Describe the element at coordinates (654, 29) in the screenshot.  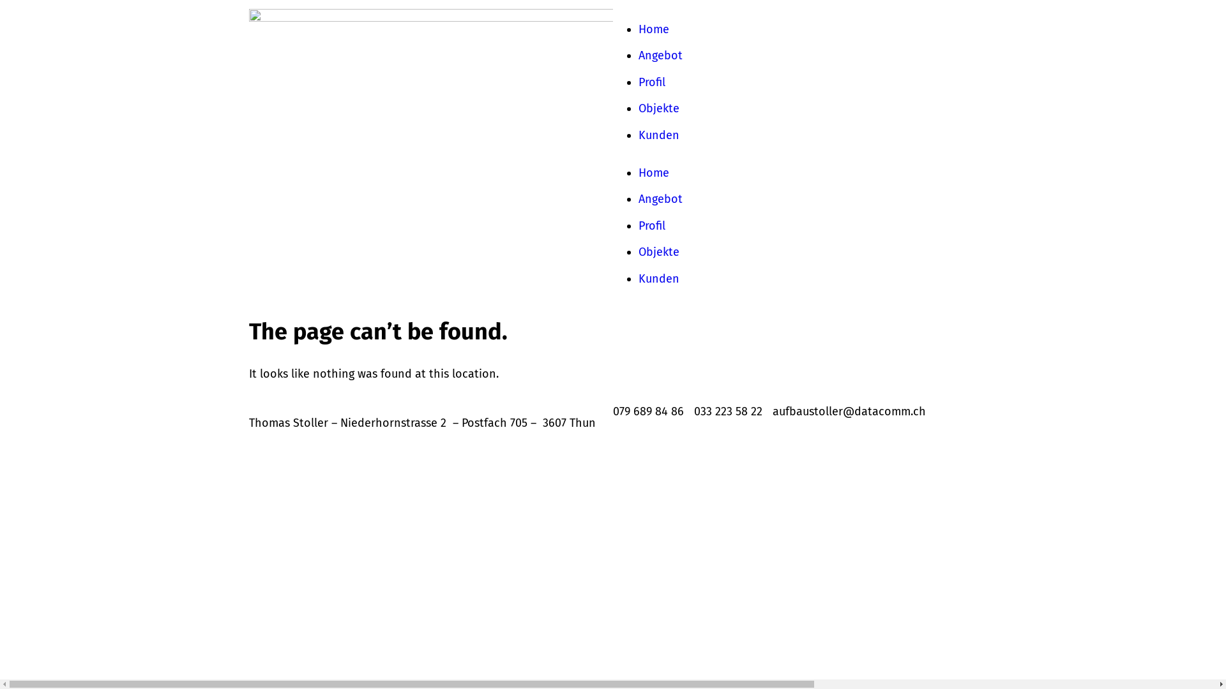
I see `Home` at that location.